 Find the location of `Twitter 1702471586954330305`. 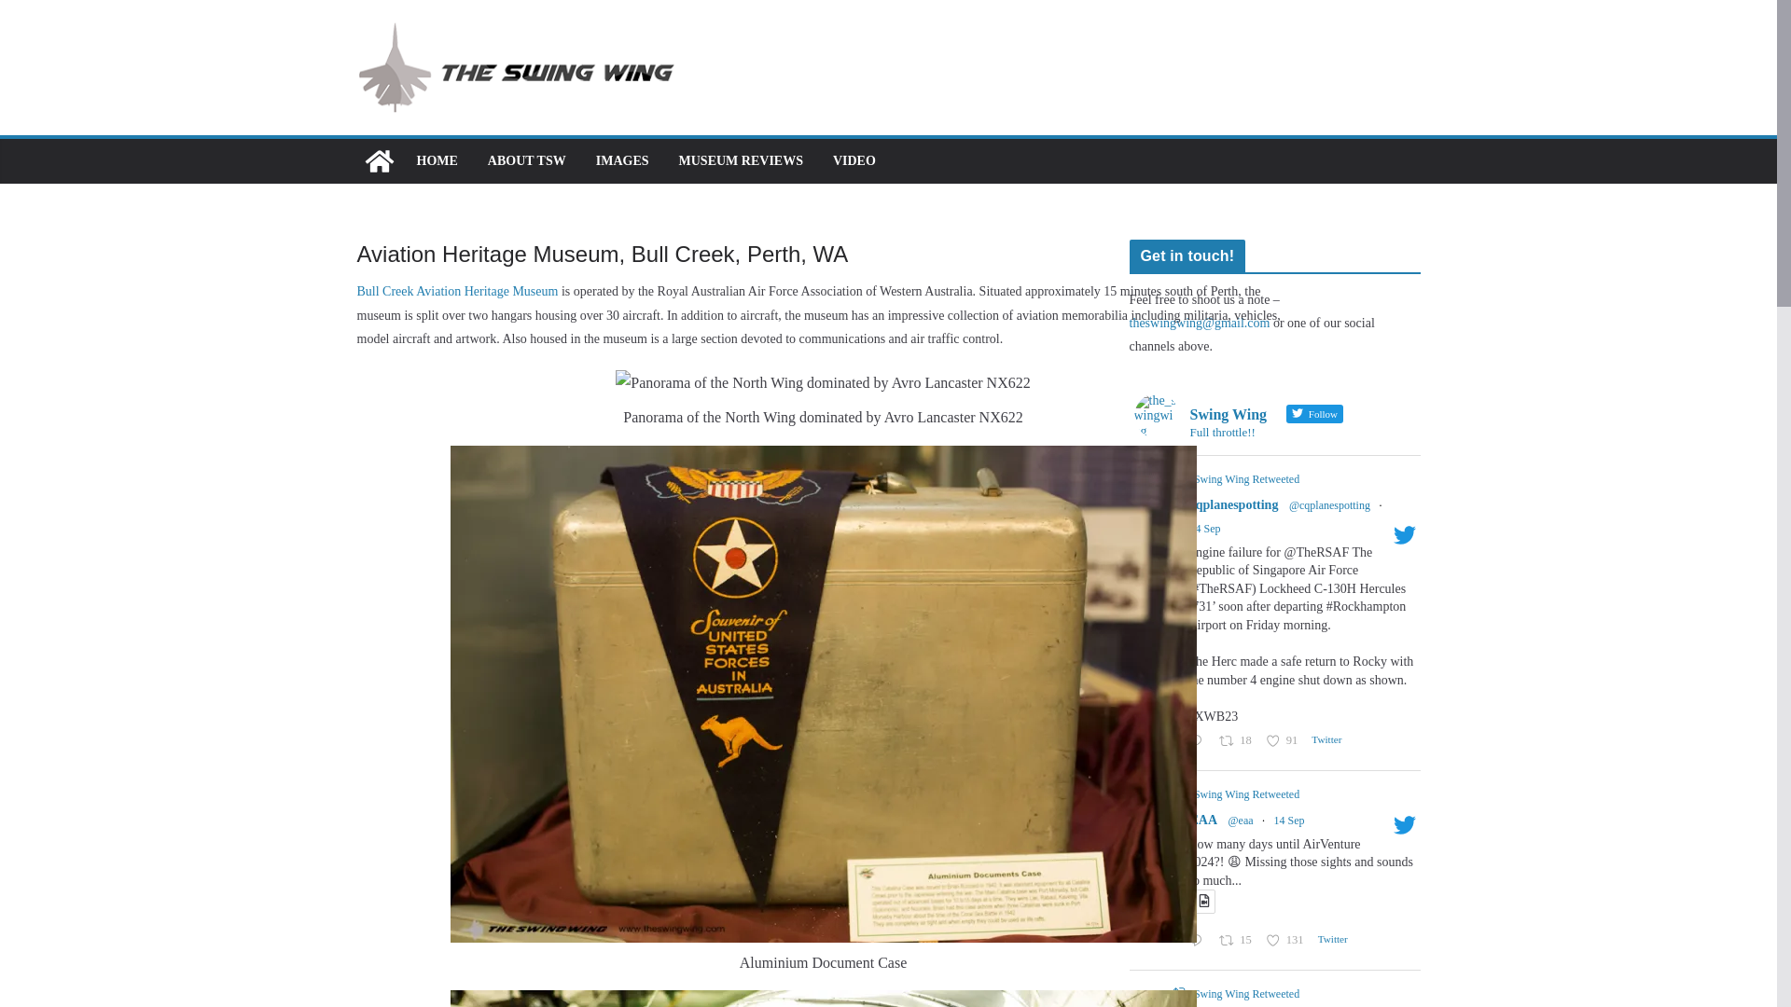

Twitter 1702471586954330305 is located at coordinates (1246, 994).